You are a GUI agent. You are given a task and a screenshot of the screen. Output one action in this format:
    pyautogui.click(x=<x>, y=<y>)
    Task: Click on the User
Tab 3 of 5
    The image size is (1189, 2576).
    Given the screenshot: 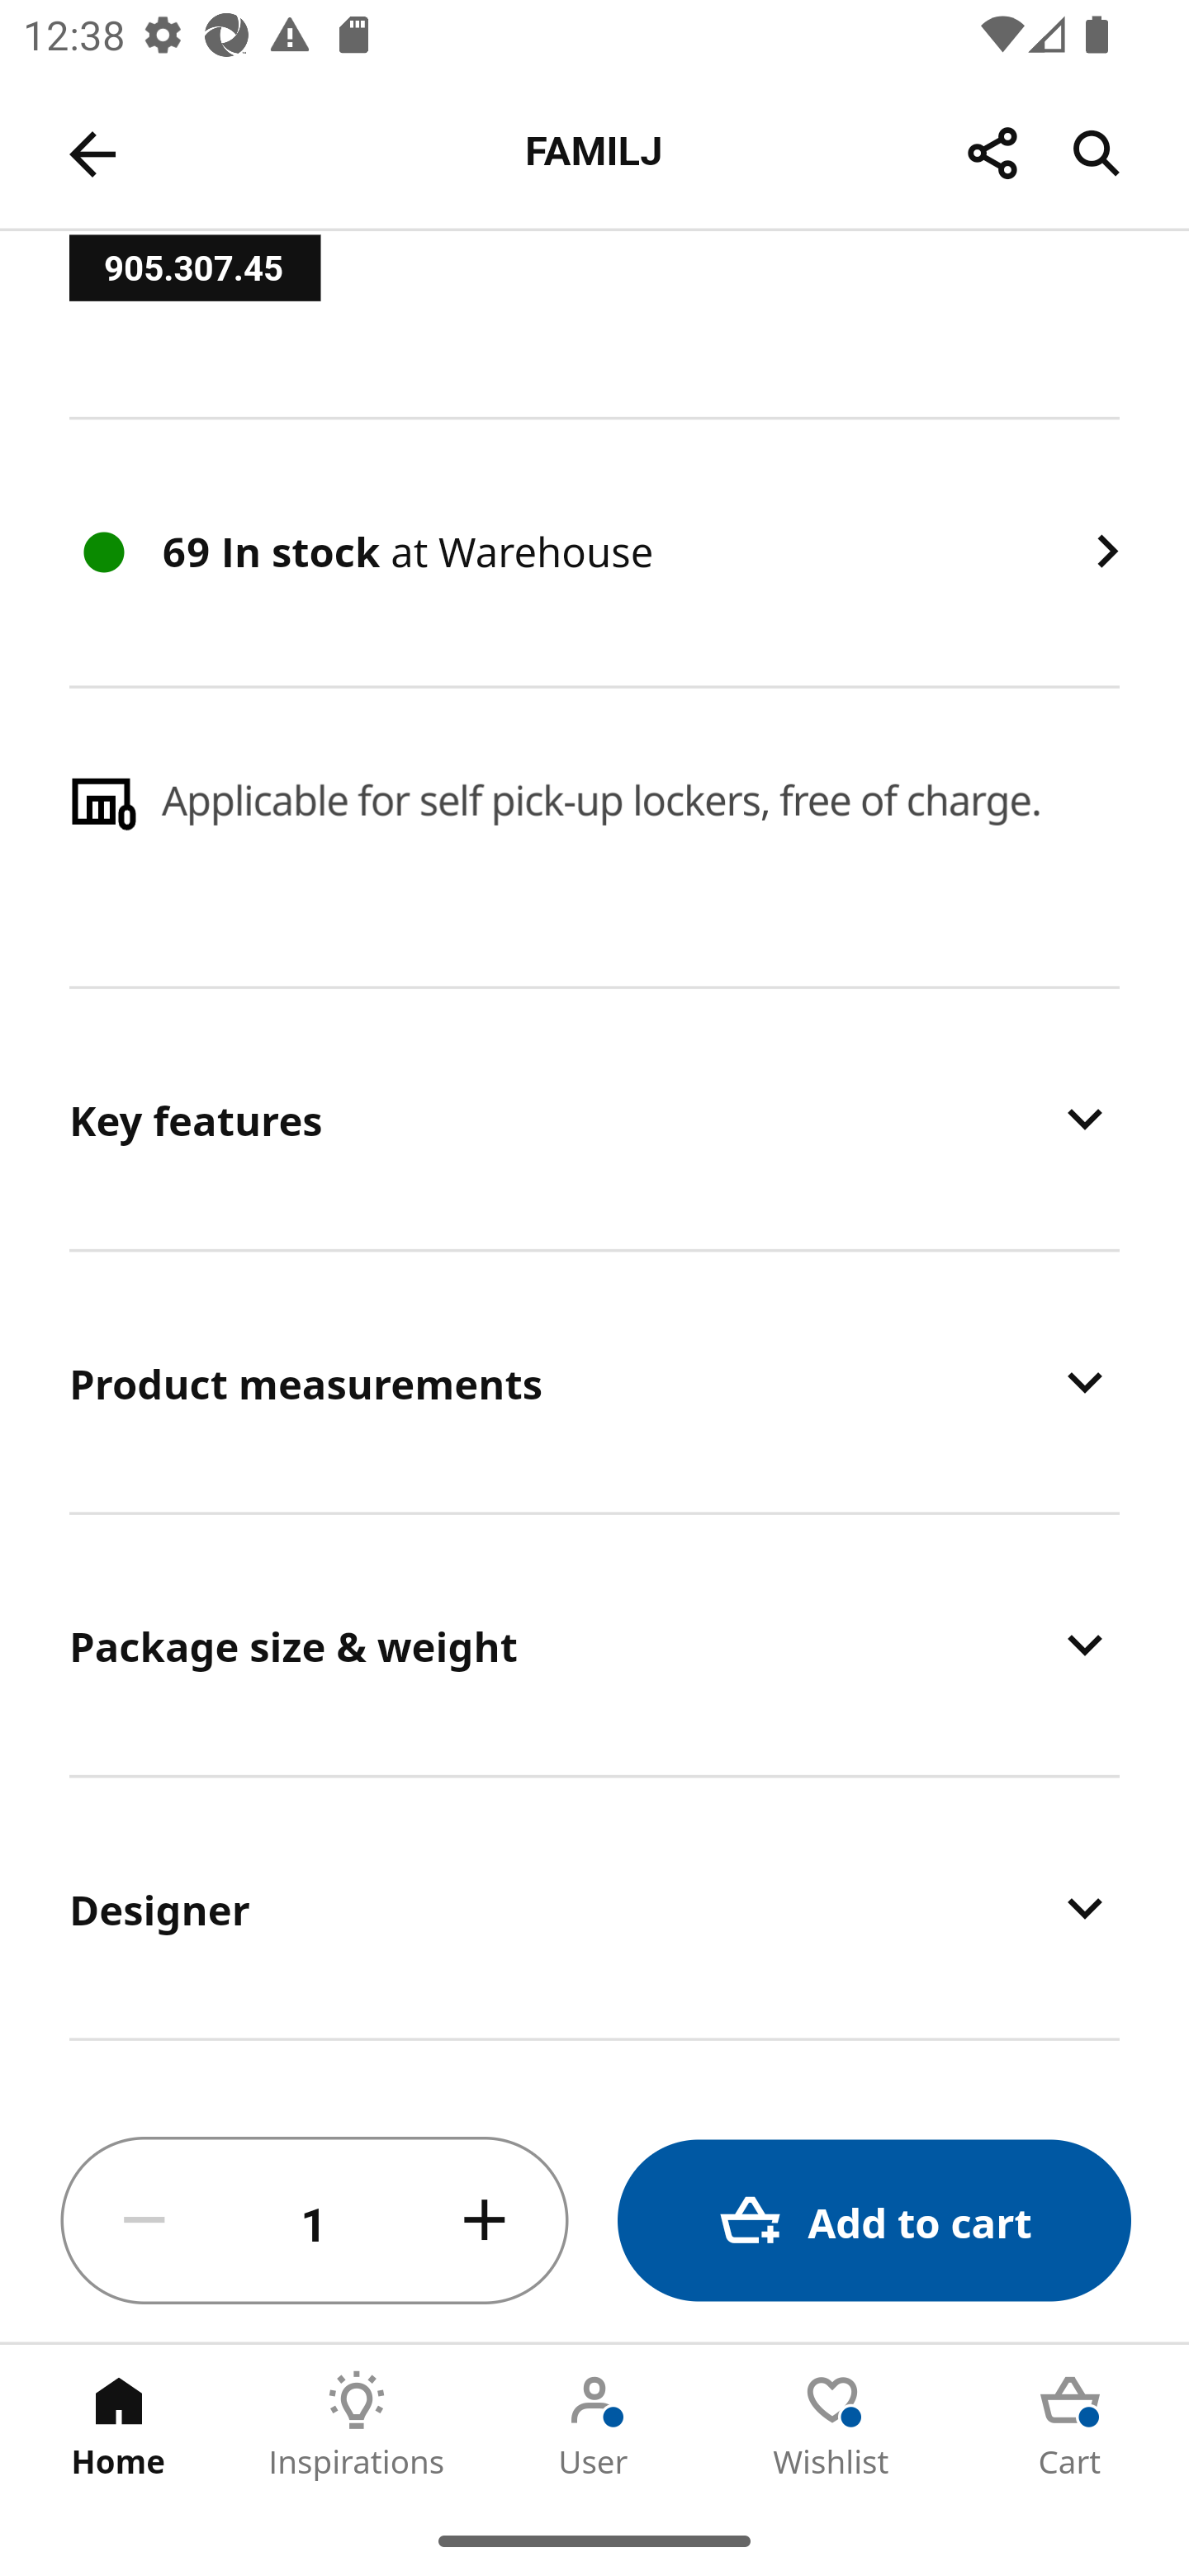 What is the action you would take?
    pyautogui.click(x=594, y=2425)
    